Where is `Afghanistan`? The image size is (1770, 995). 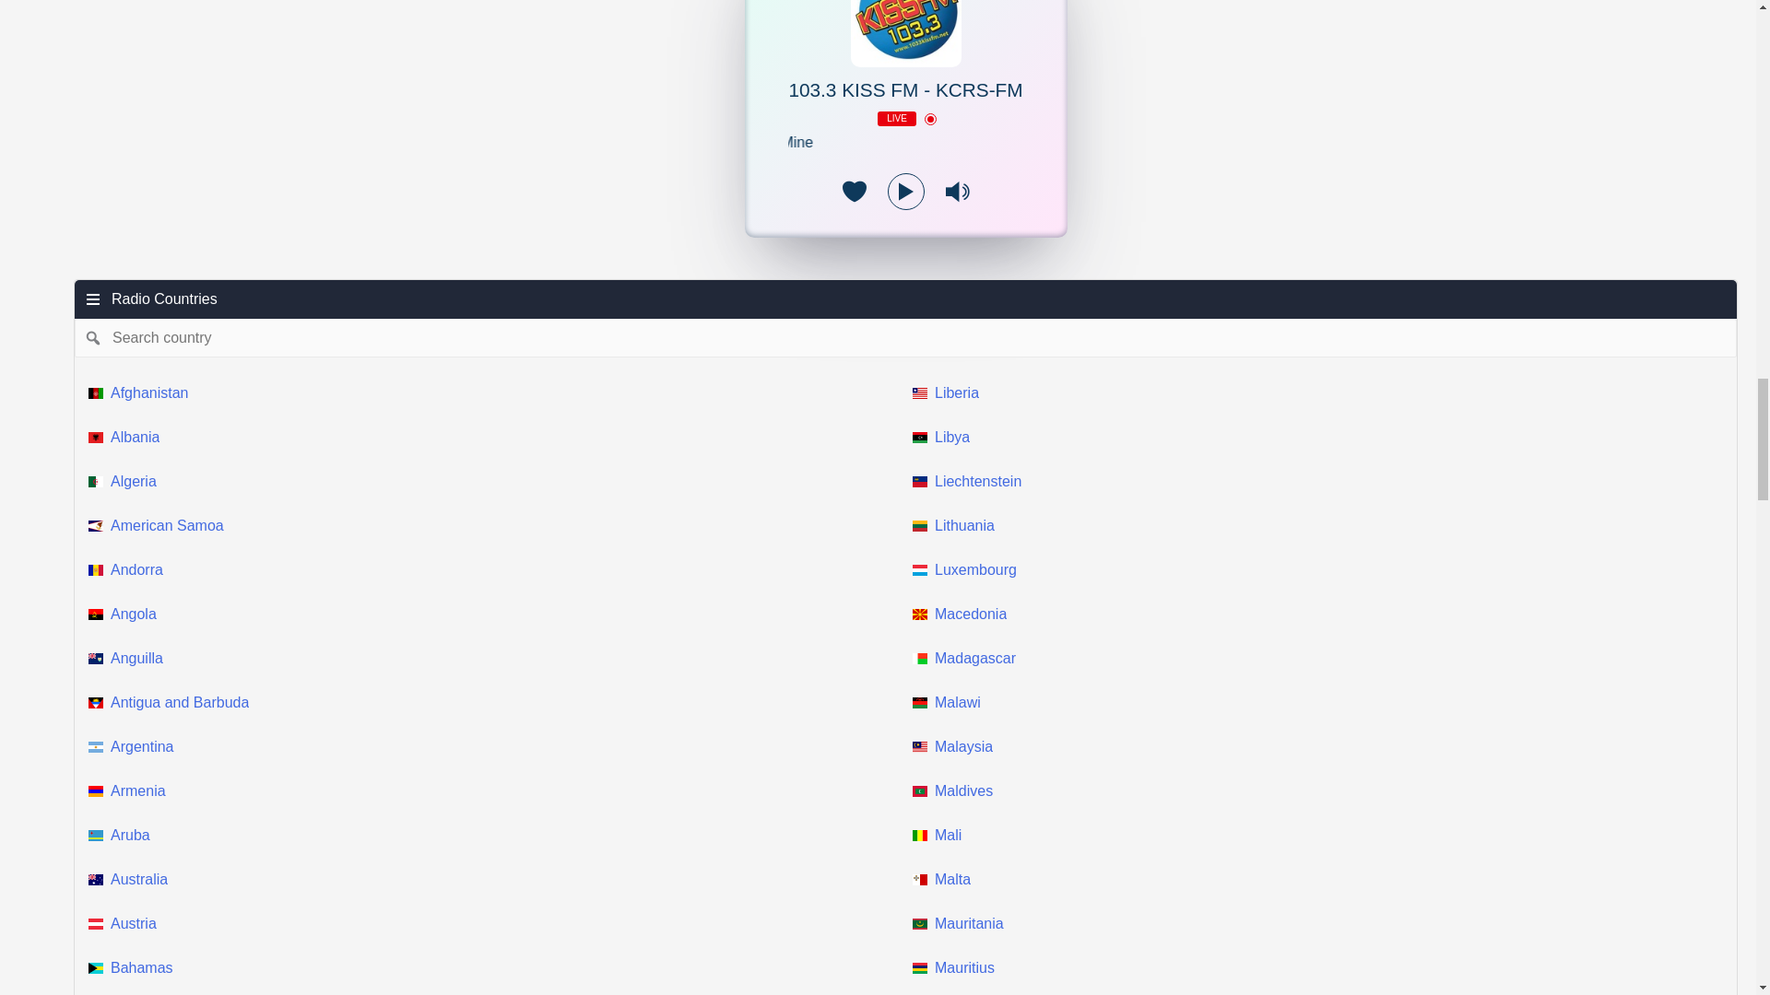
Afghanistan is located at coordinates (494, 392).